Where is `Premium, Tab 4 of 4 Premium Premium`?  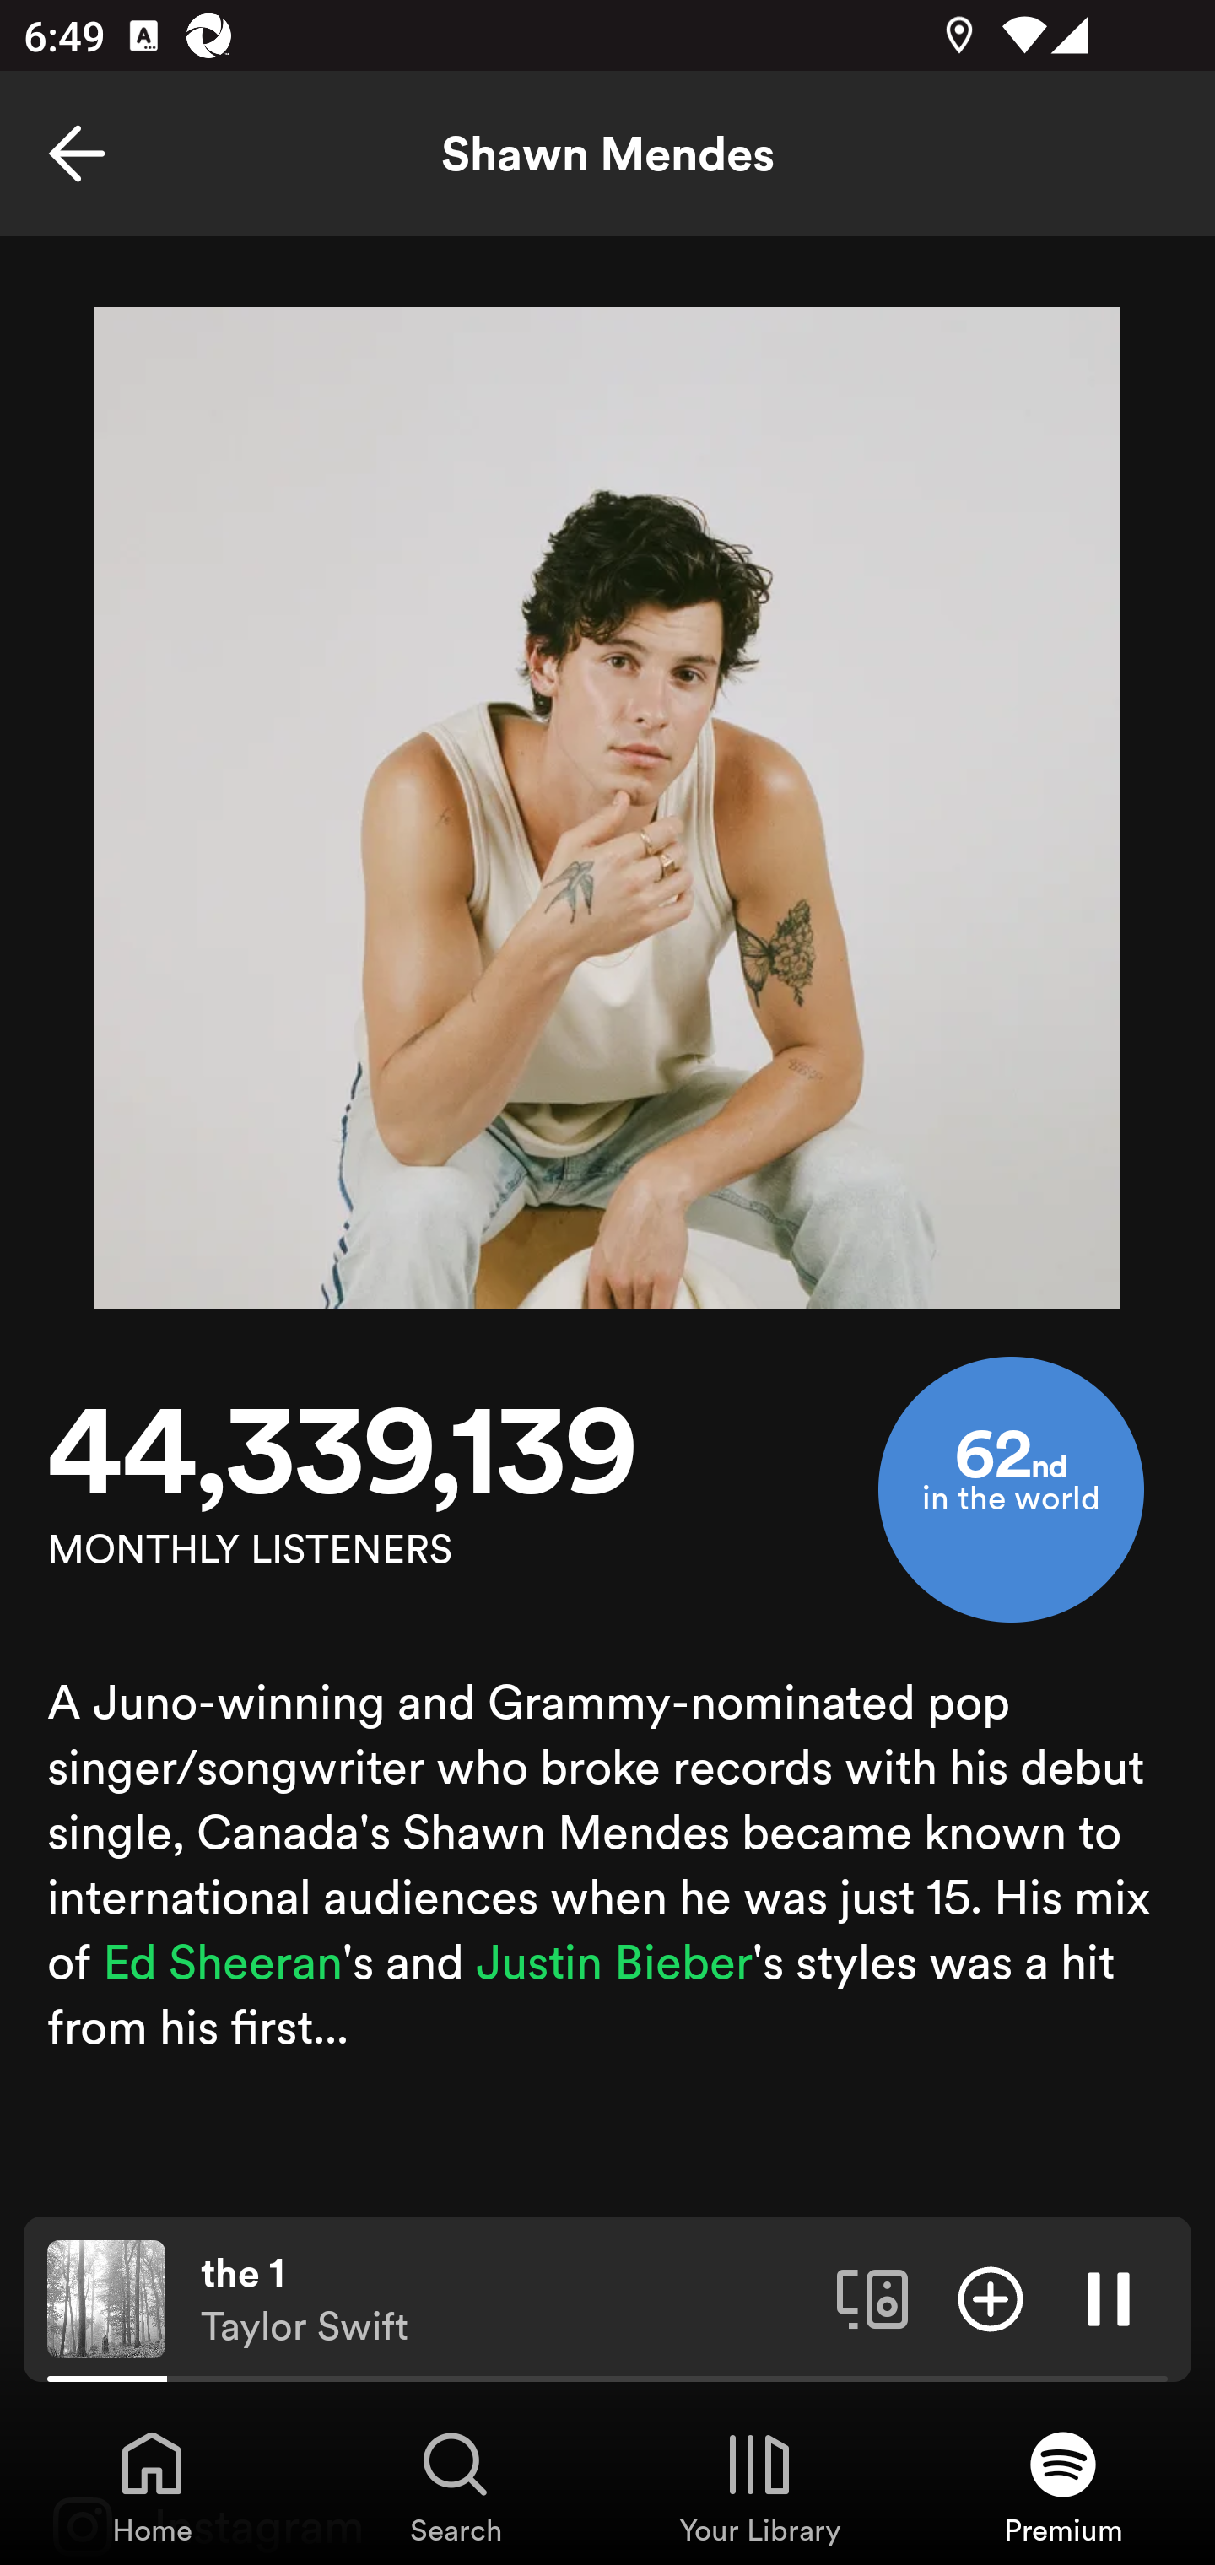
Premium, Tab 4 of 4 Premium Premium is located at coordinates (1063, 2486).